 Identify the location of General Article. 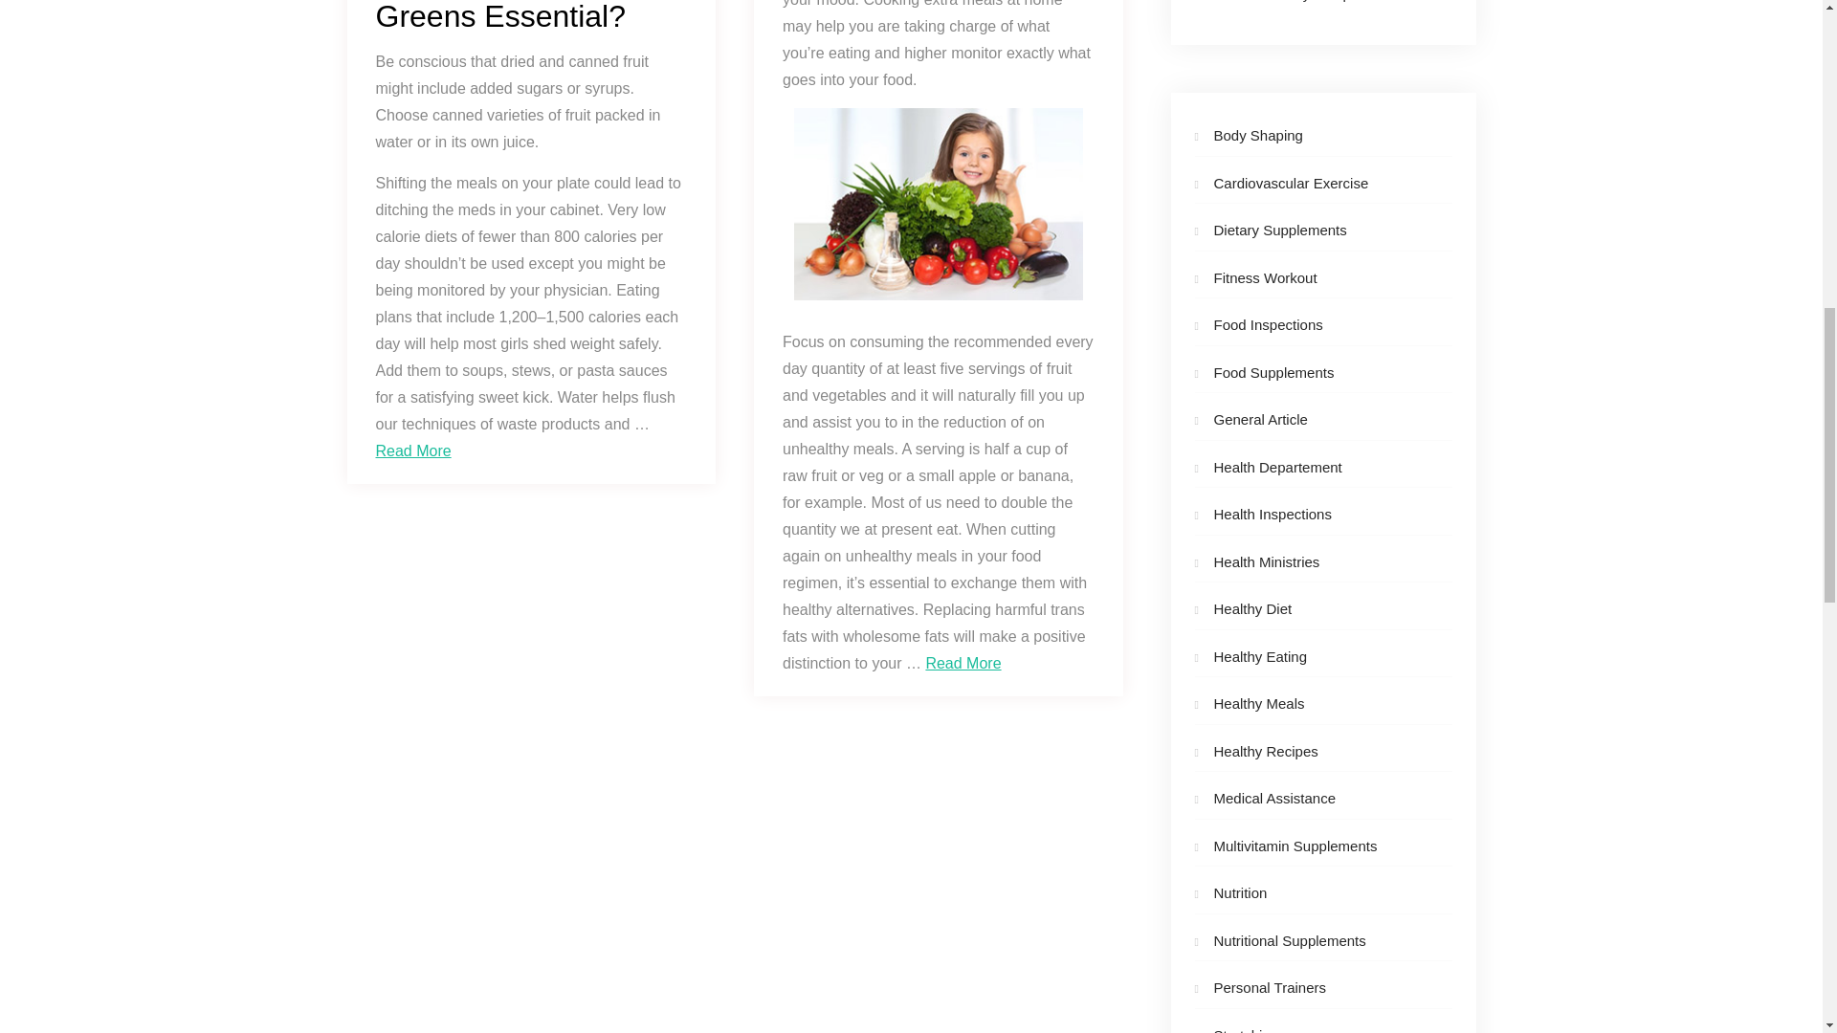
(1259, 419).